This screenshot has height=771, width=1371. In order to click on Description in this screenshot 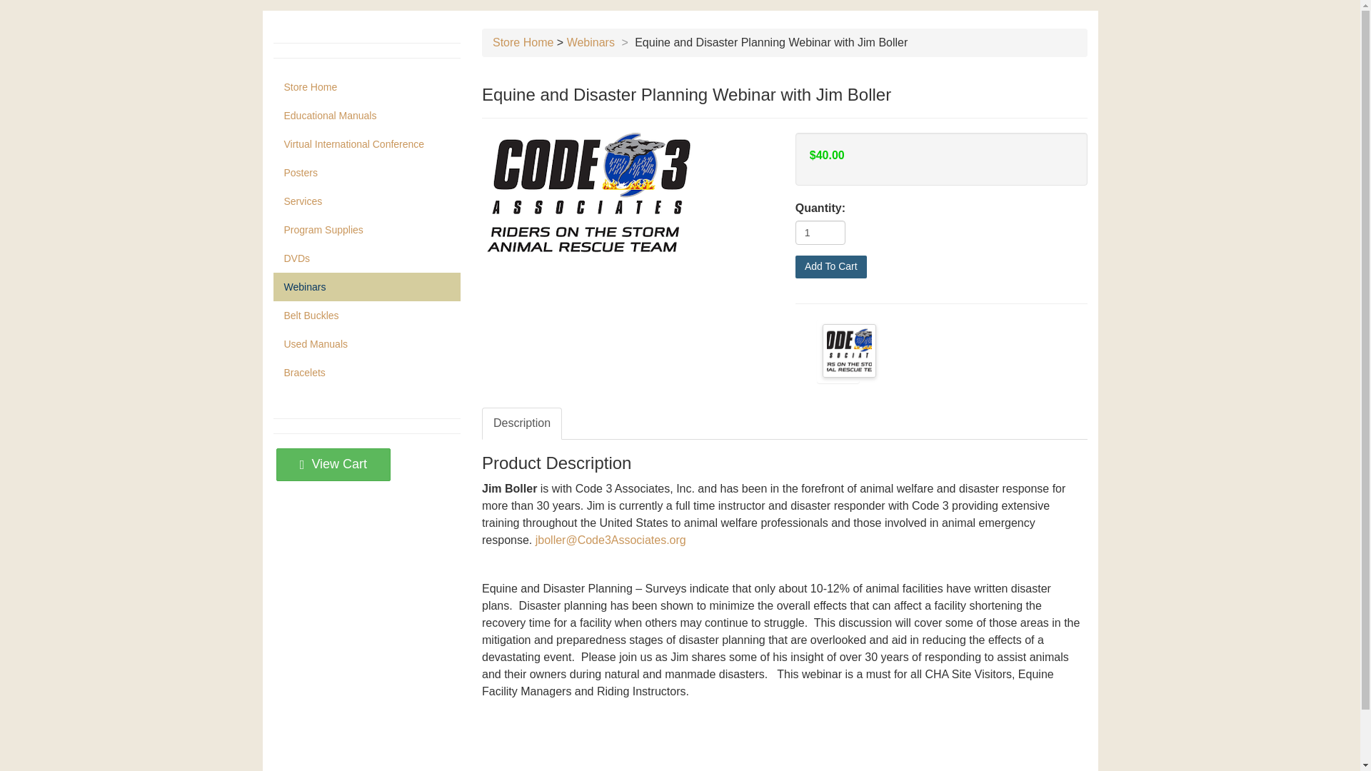, I will do `click(522, 423)`.